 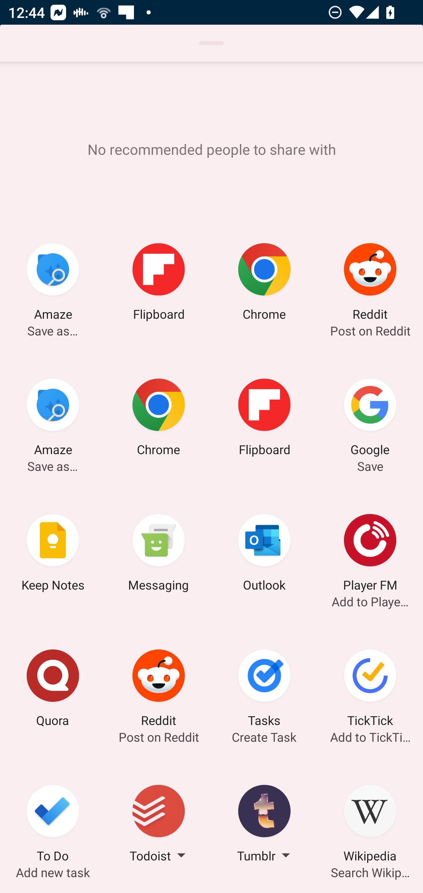 What do you see at coordinates (159, 554) in the screenshot?
I see `Messaging` at bounding box center [159, 554].